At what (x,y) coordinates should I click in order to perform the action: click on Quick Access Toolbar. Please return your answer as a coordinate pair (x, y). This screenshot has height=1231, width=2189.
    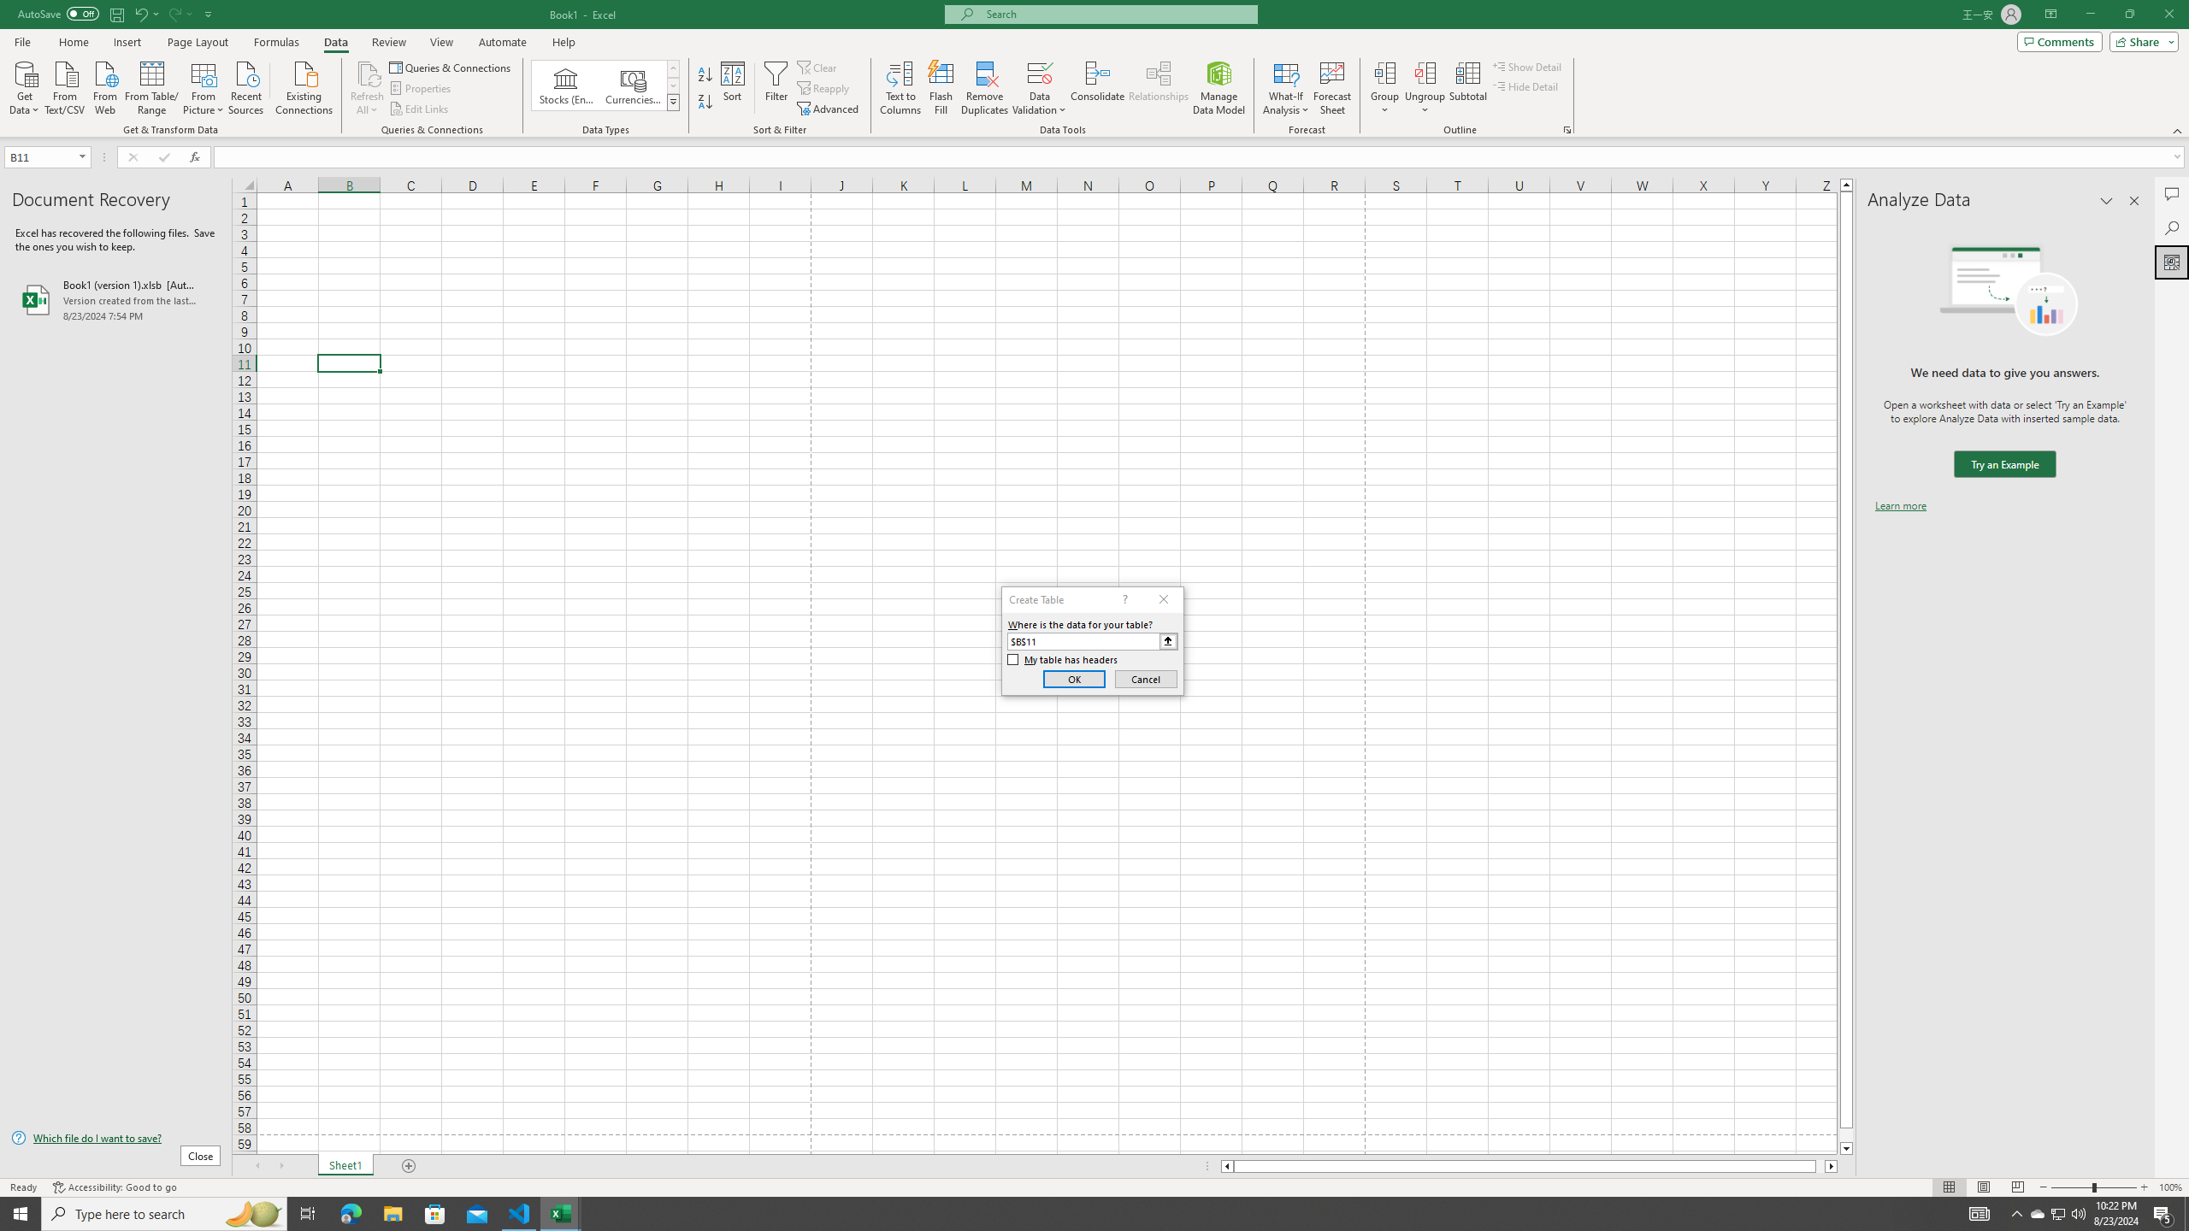
    Looking at the image, I should click on (116, 15).